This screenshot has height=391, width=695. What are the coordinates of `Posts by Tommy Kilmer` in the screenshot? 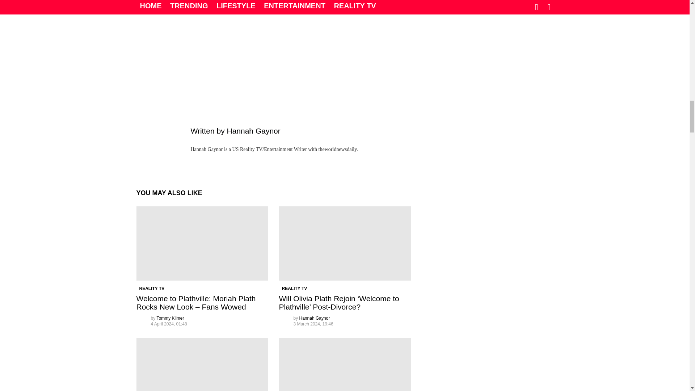 It's located at (170, 318).